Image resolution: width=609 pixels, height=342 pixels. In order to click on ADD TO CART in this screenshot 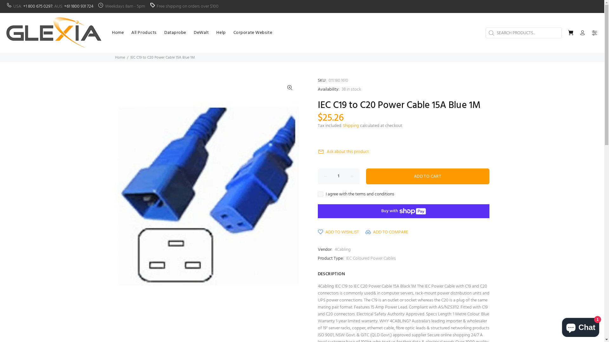, I will do `click(428, 176)`.